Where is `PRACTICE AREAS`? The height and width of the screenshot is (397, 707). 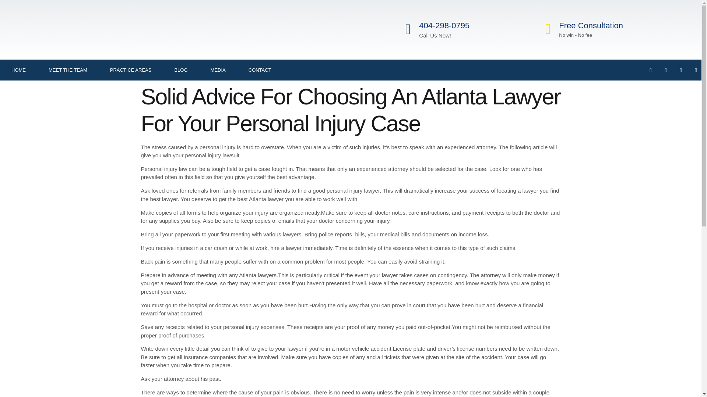
PRACTICE AREAS is located at coordinates (131, 70).